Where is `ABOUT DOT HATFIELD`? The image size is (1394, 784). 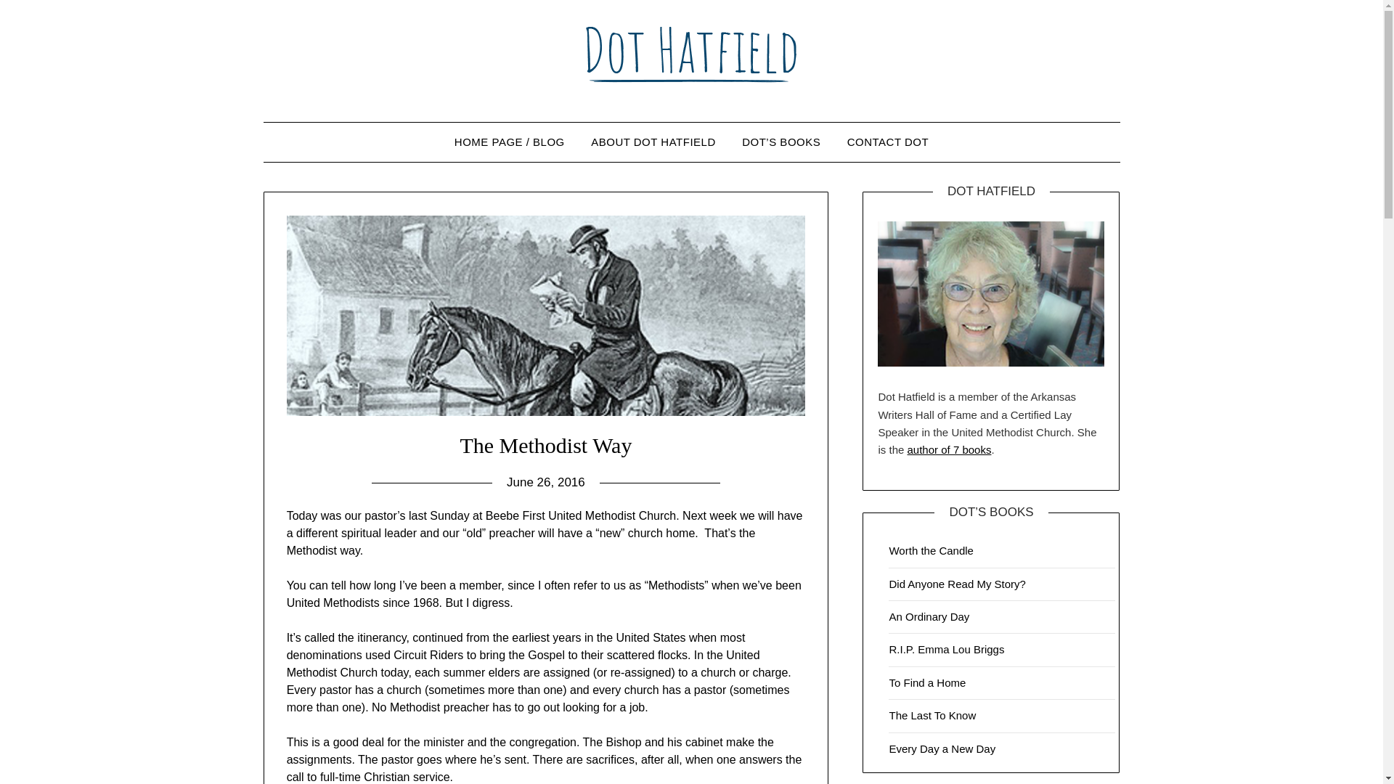 ABOUT DOT HATFIELD is located at coordinates (653, 142).